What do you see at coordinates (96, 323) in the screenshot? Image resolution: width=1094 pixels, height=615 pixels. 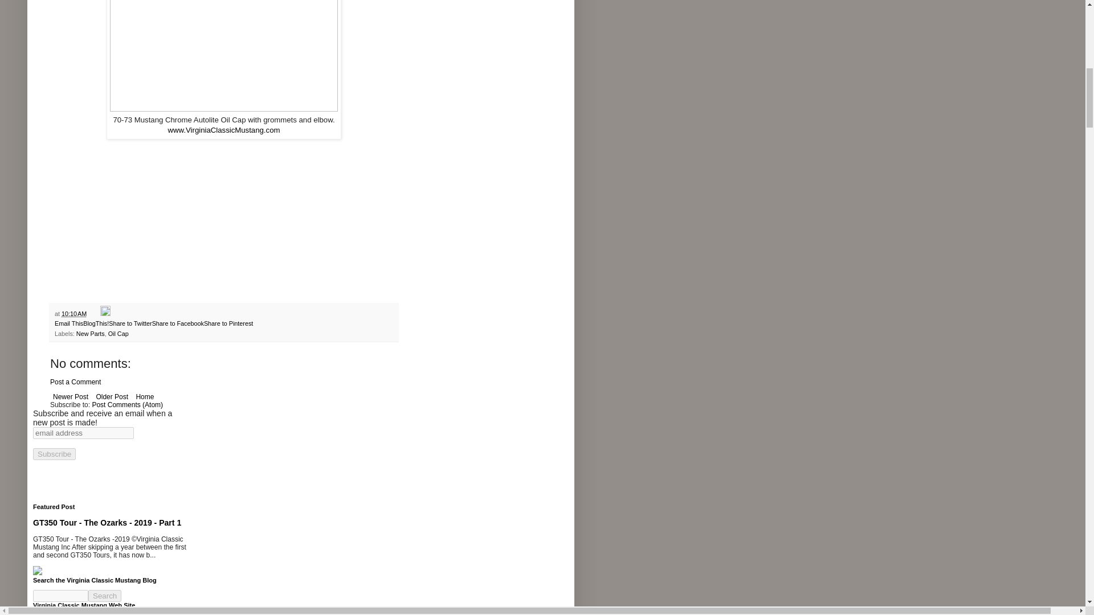 I see `BlogThis!` at bounding box center [96, 323].